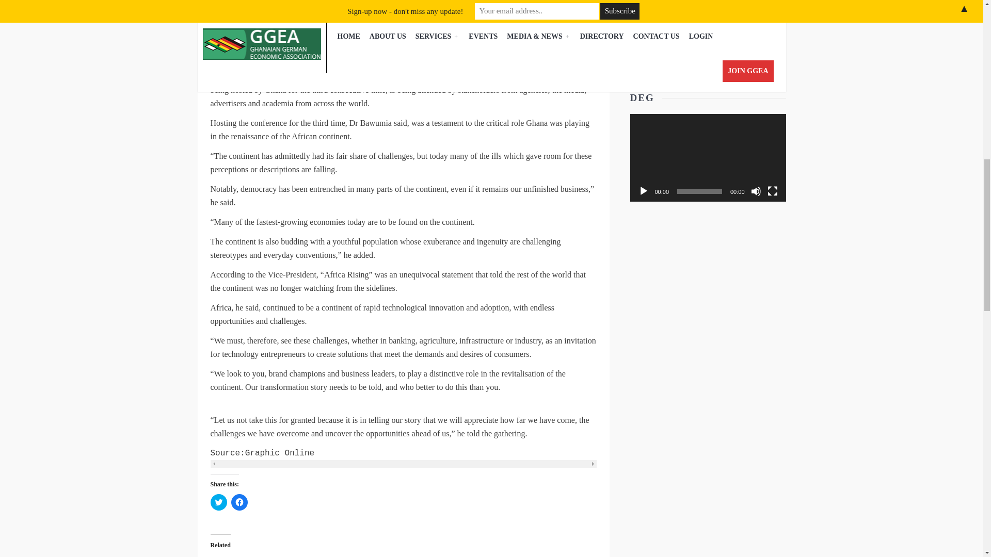  I want to click on Mute, so click(756, 191).